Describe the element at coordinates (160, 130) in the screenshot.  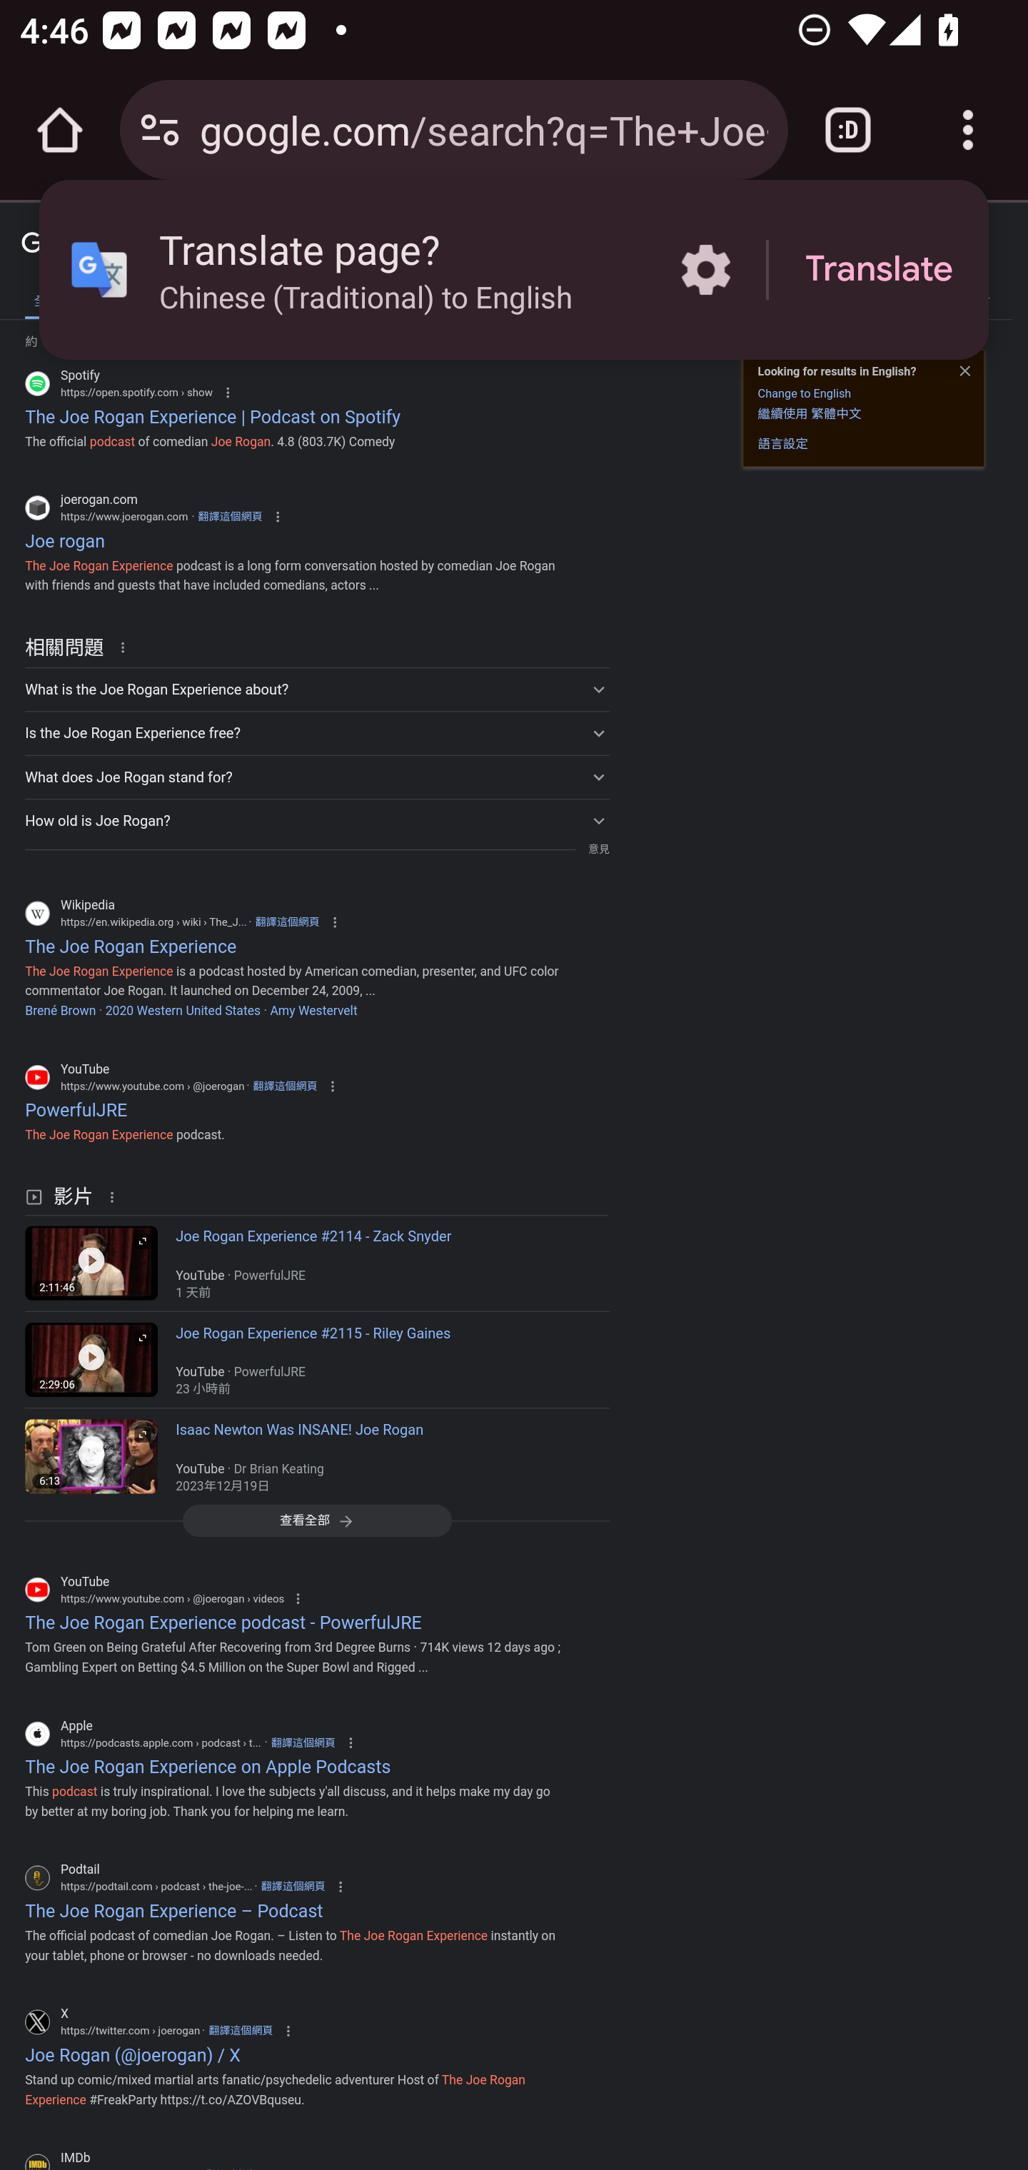
I see `Connection is secure` at that location.